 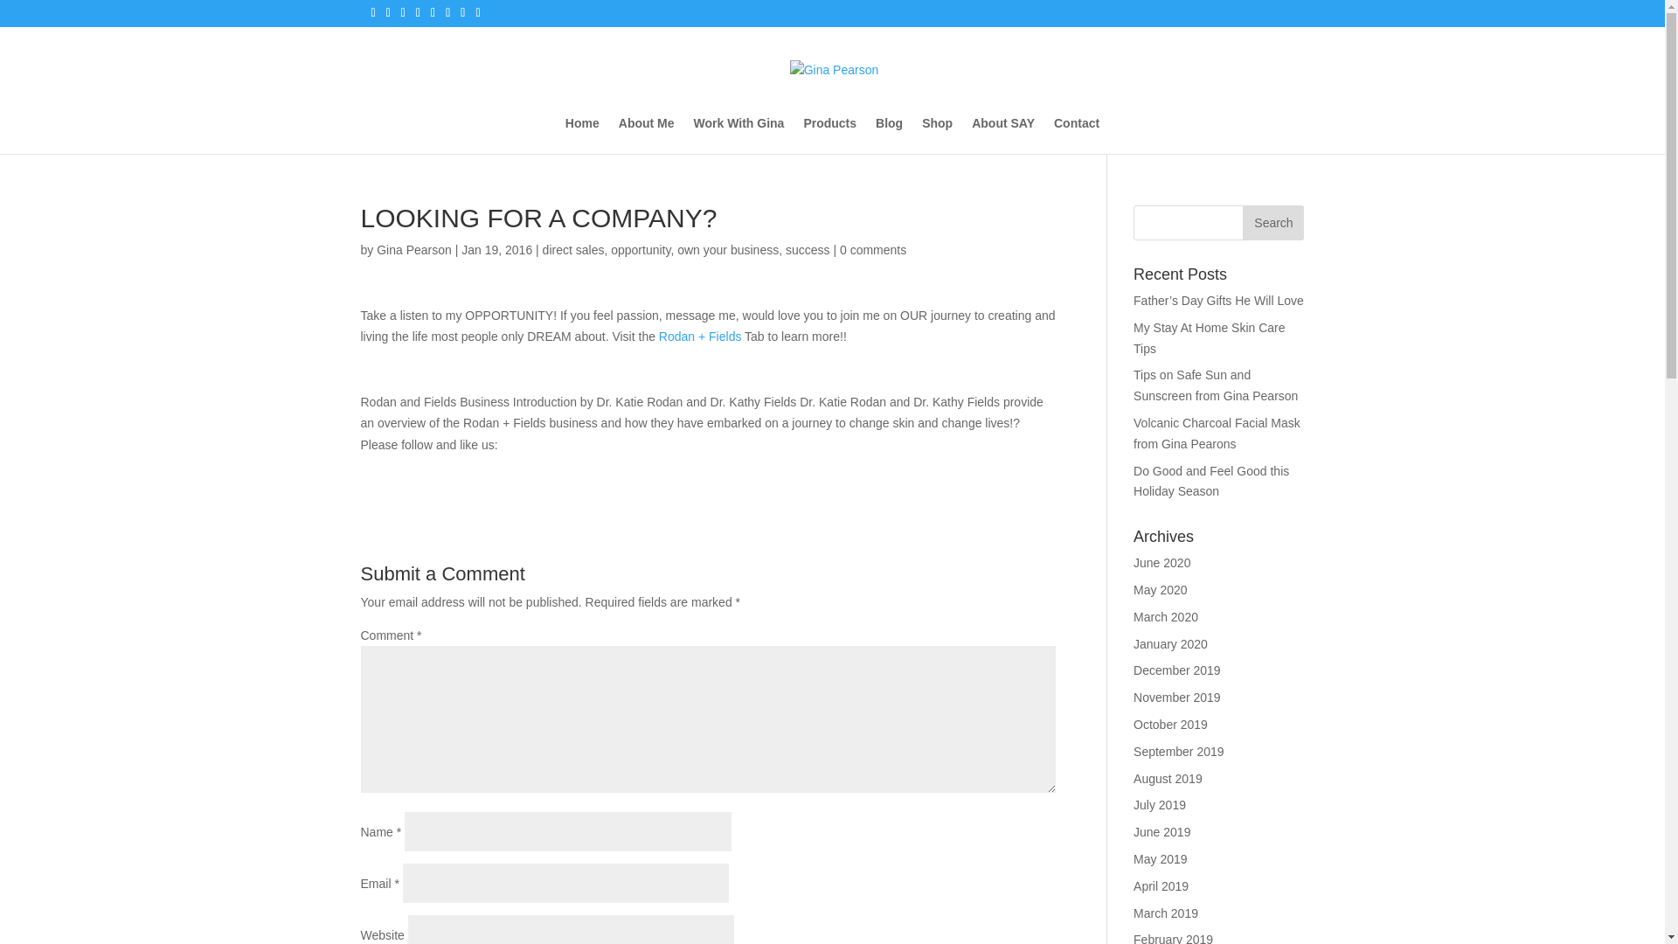 I want to click on Search, so click(x=1272, y=223).